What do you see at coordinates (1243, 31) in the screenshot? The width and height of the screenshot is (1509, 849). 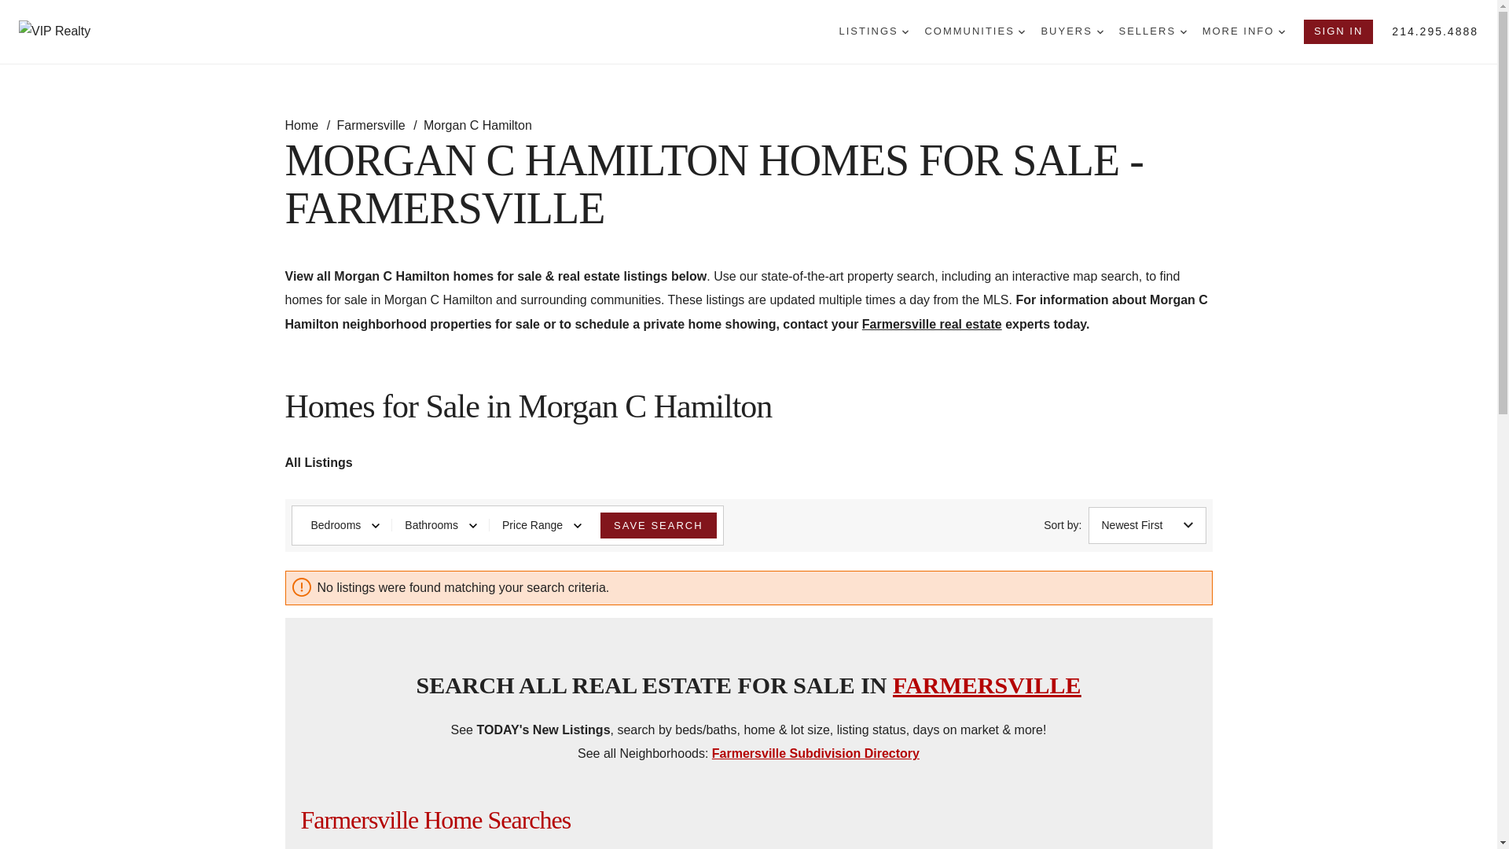 I see `MORE INFO DROPDOWN ARROW` at bounding box center [1243, 31].